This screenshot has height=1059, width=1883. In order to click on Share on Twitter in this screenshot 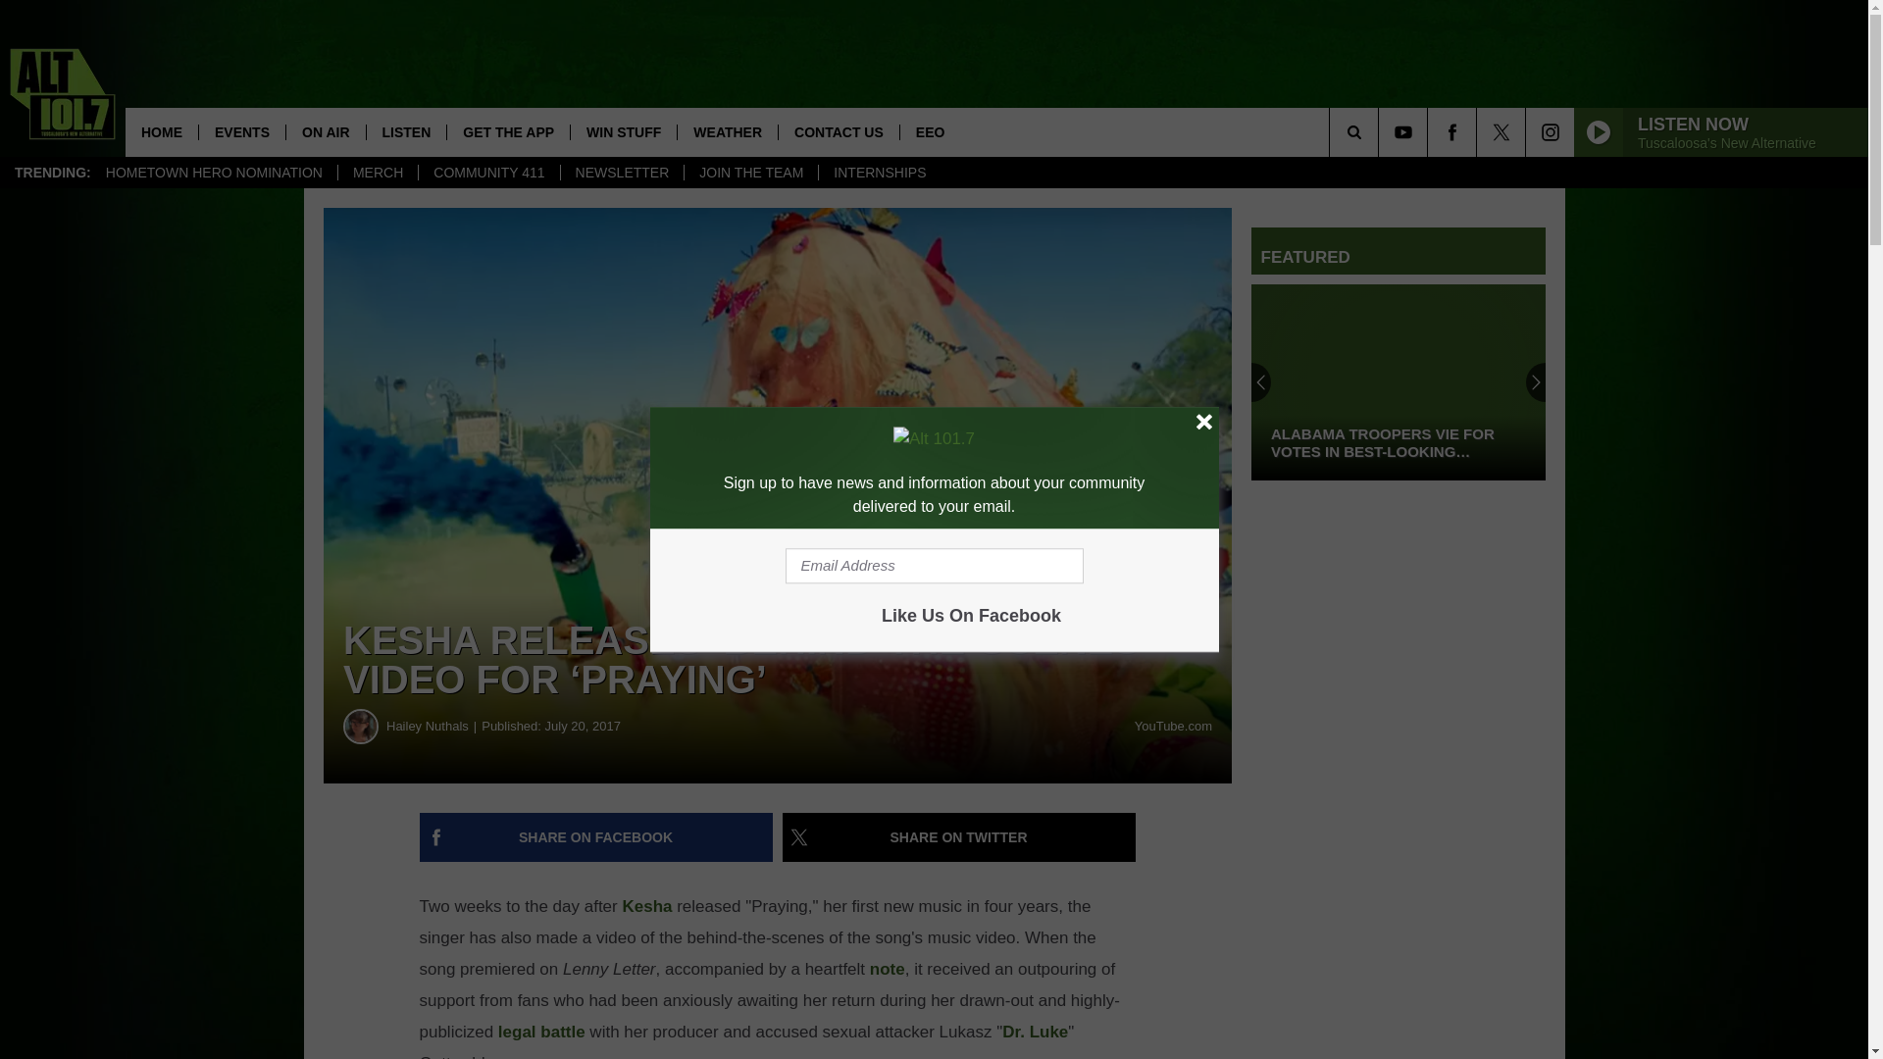, I will do `click(959, 837)`.